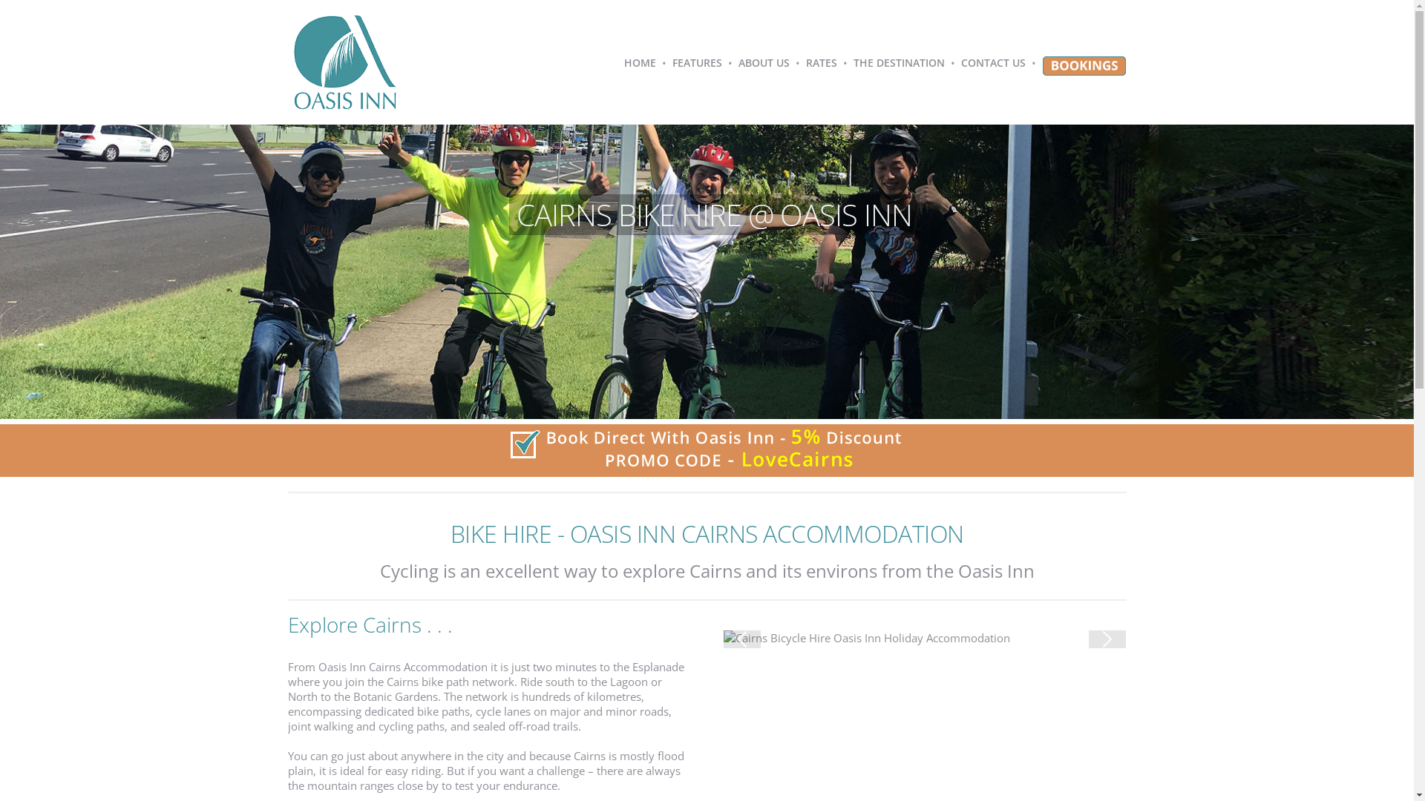 Image resolution: width=1425 pixels, height=801 pixels. I want to click on FEATURES, so click(698, 63).